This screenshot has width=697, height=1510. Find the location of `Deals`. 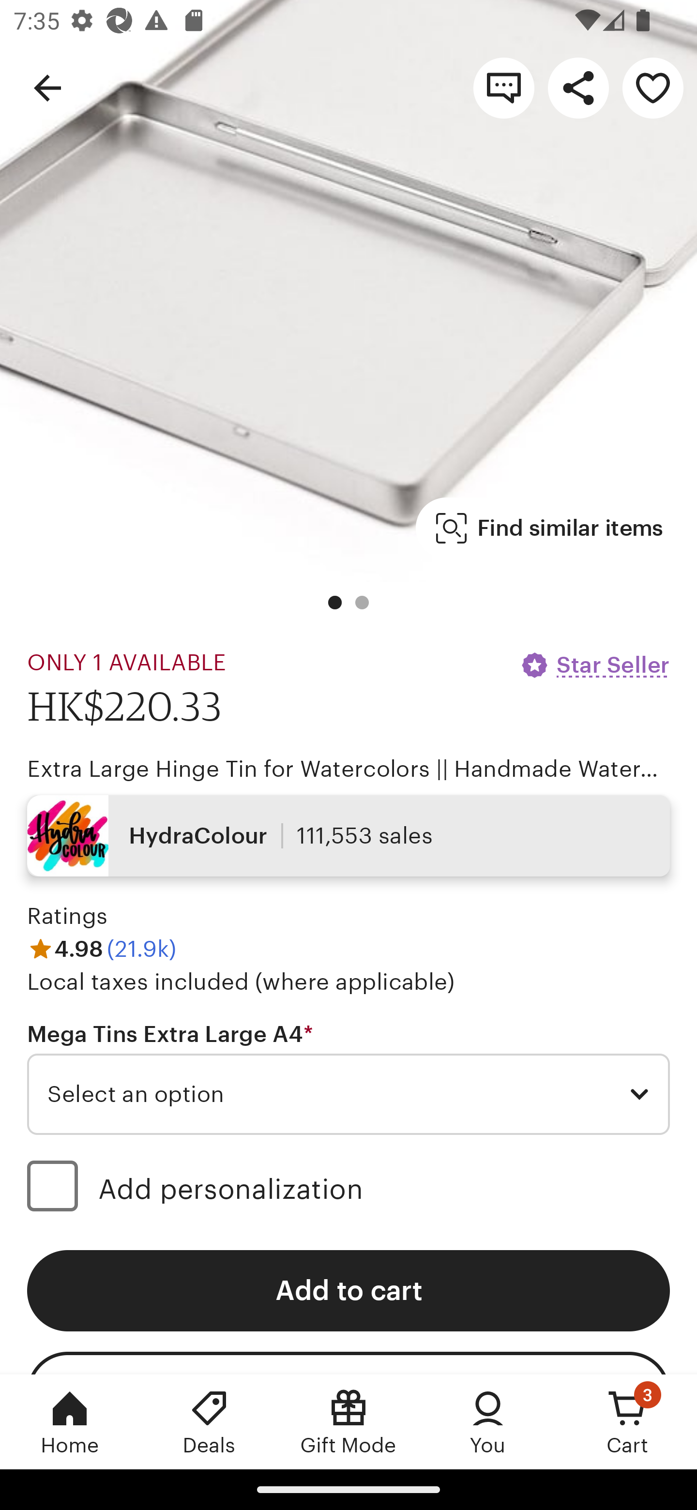

Deals is located at coordinates (209, 1421).